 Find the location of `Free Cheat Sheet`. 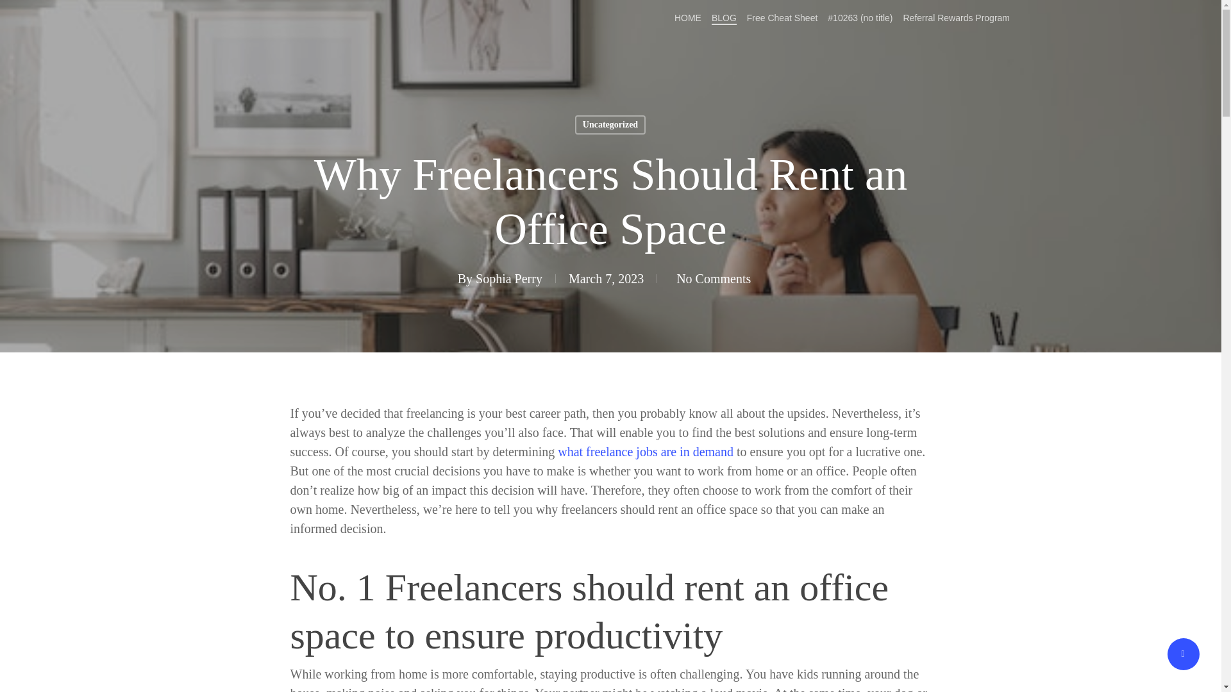

Free Cheat Sheet is located at coordinates (782, 17).